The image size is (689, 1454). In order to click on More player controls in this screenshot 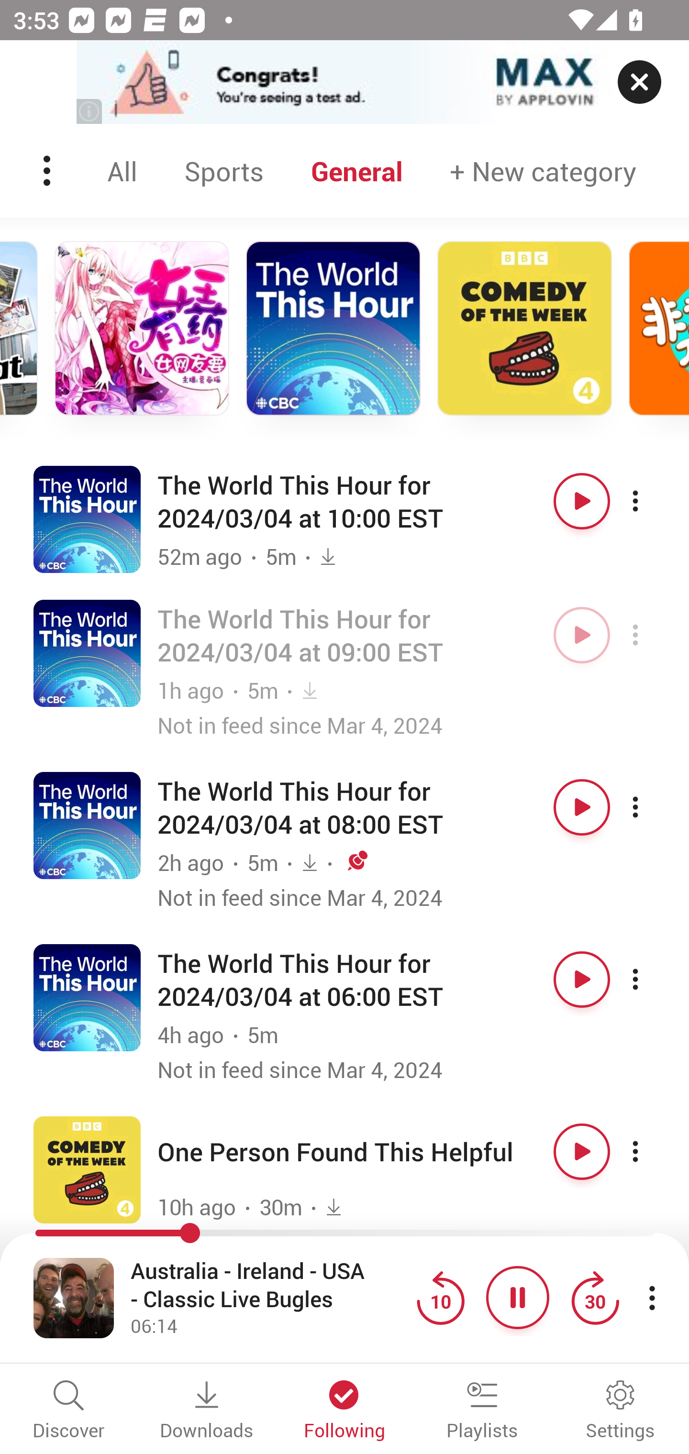, I will do `click(652, 1297)`.